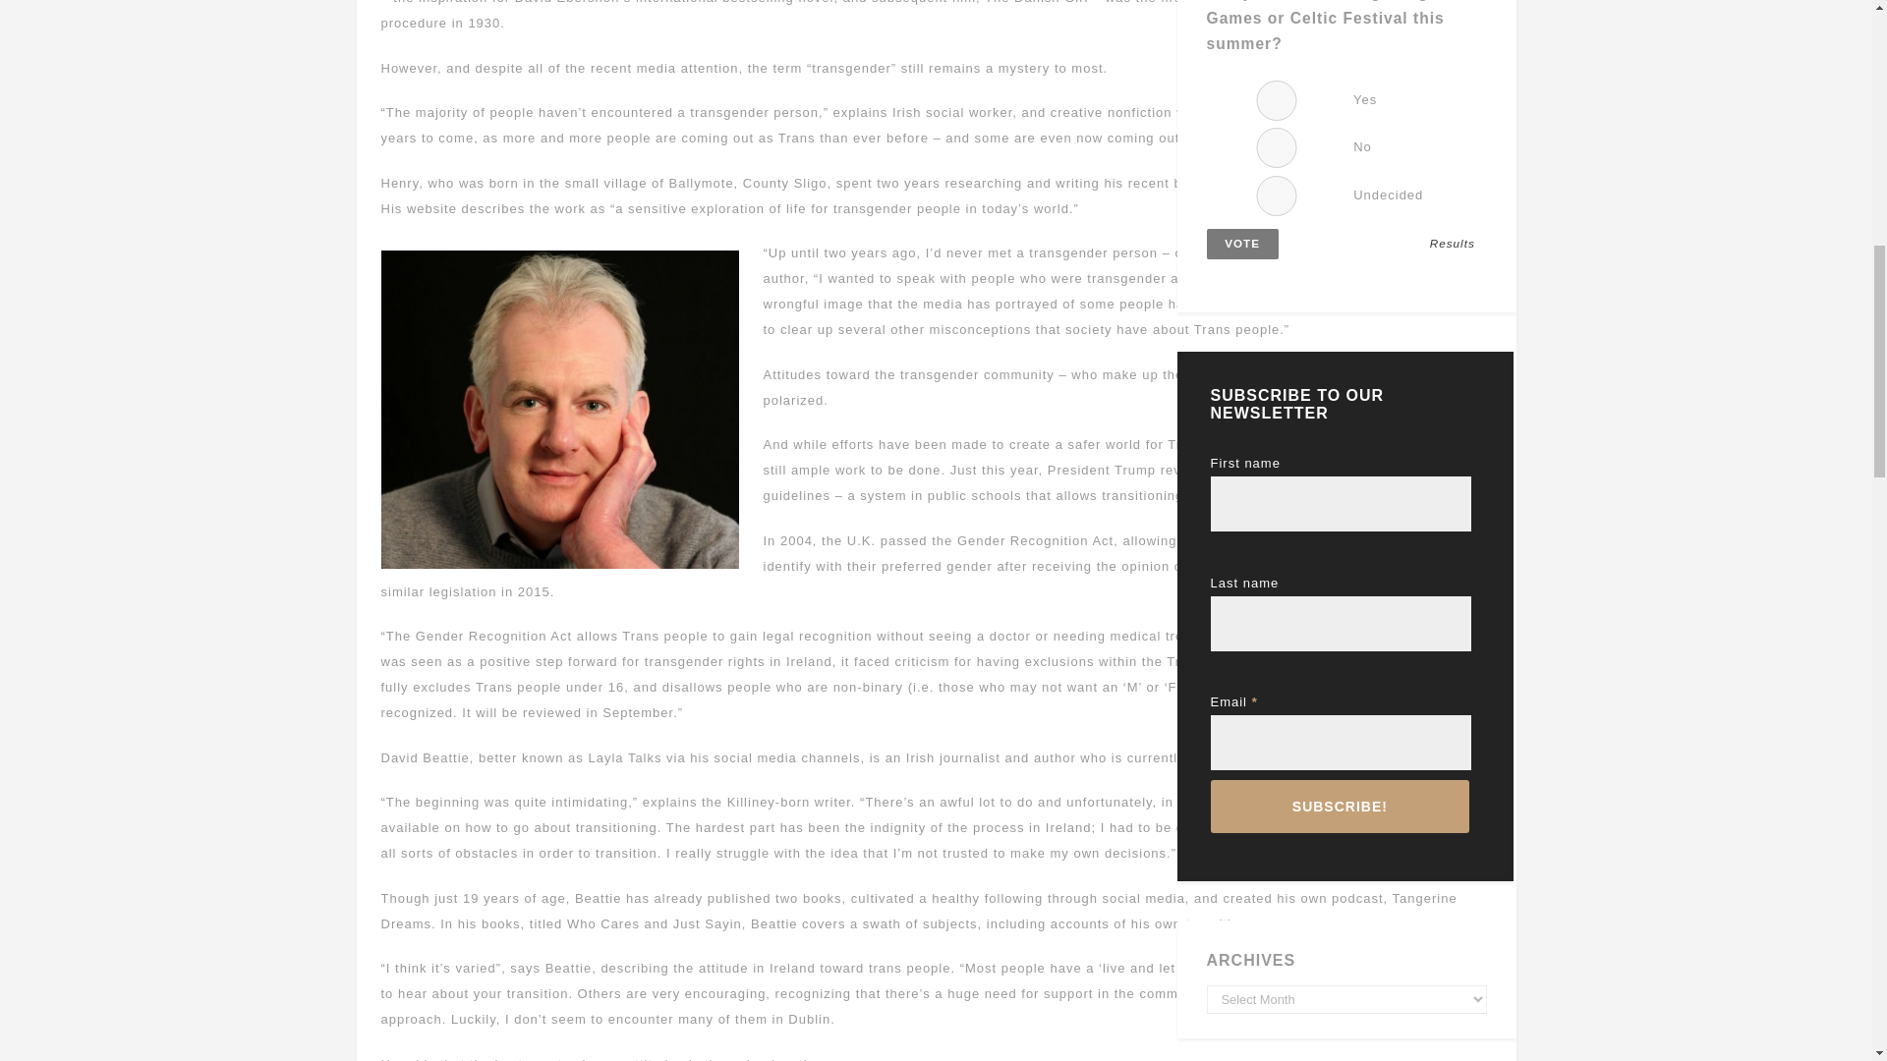  What do you see at coordinates (1277, 196) in the screenshot?
I see `330` at bounding box center [1277, 196].